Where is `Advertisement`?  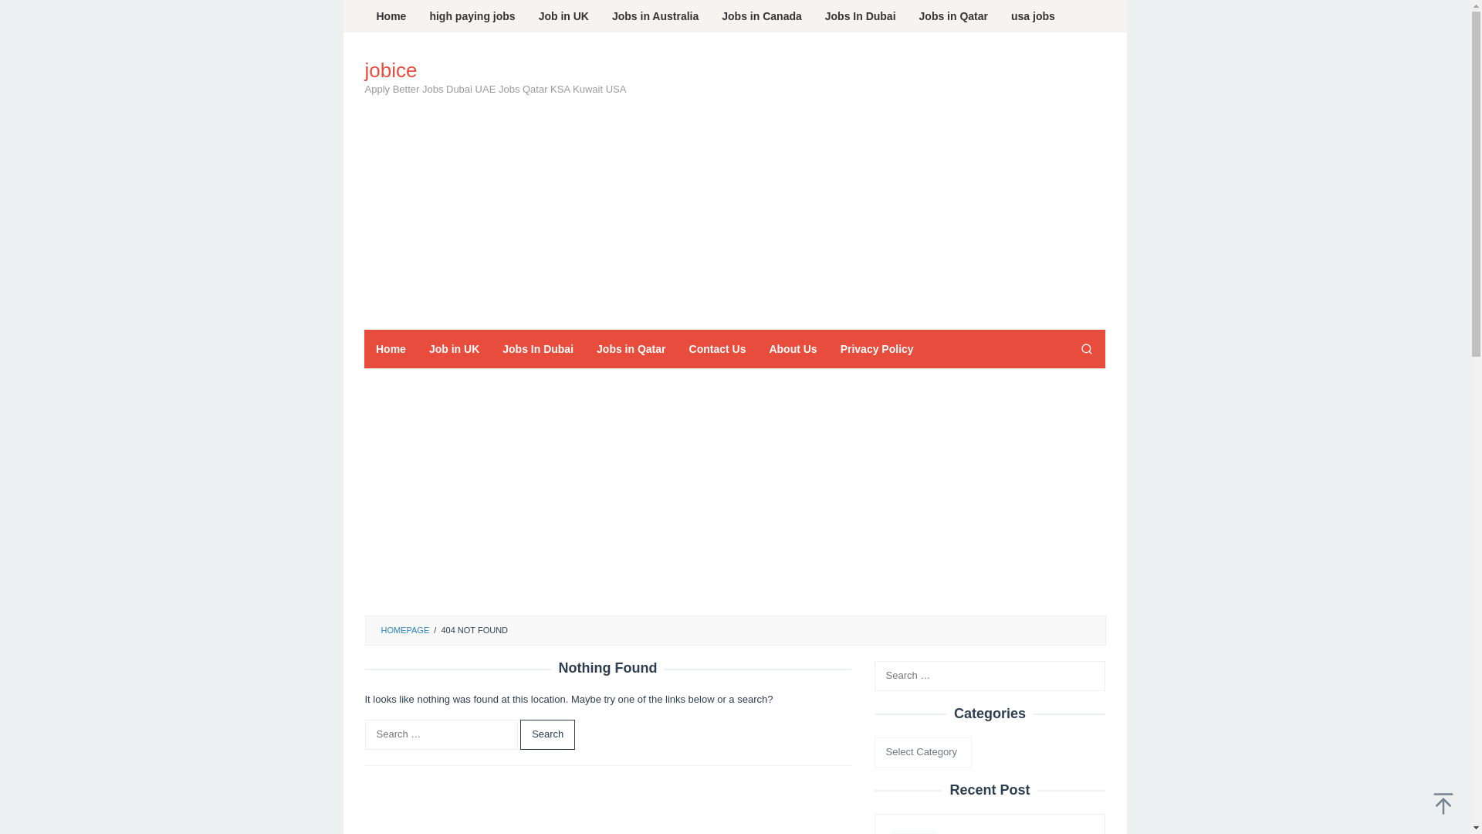 Advertisement is located at coordinates (824, 206).